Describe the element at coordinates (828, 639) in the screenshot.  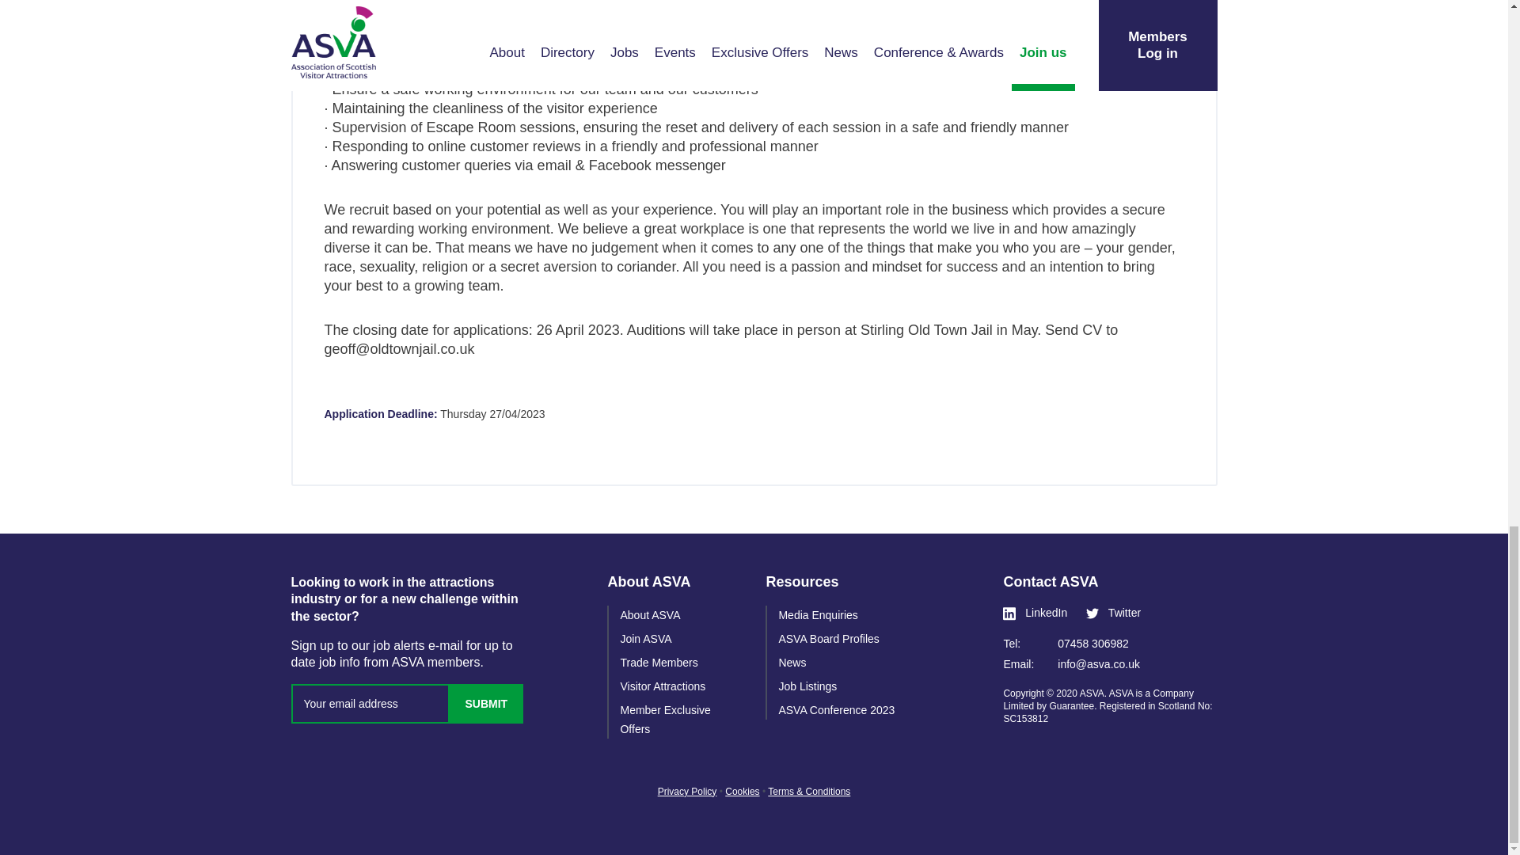
I see `ASVA Board Profiles` at that location.